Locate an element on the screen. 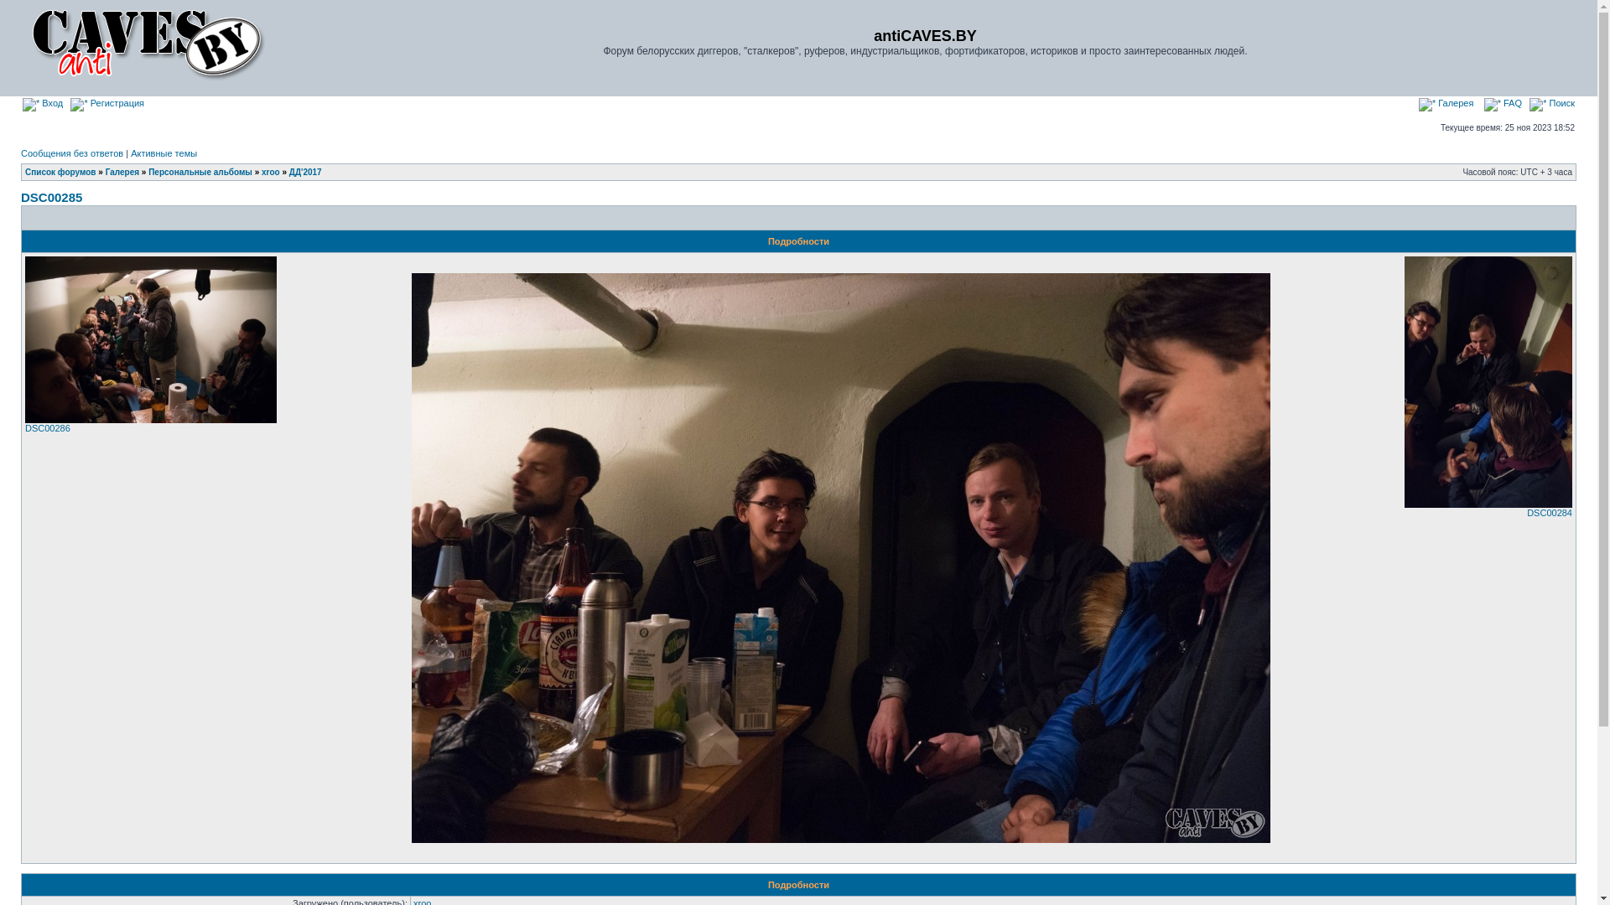 The image size is (1610, 905). DSC00284 is located at coordinates (1550, 513).